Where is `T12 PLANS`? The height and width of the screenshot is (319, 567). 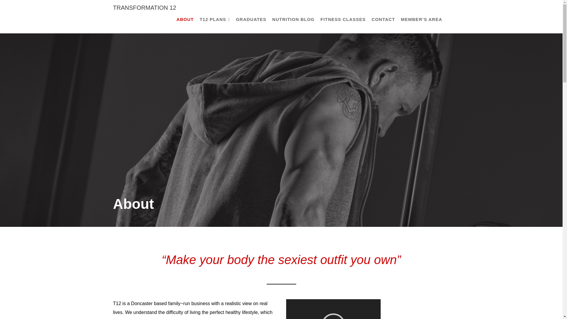 T12 PLANS is located at coordinates (215, 19).